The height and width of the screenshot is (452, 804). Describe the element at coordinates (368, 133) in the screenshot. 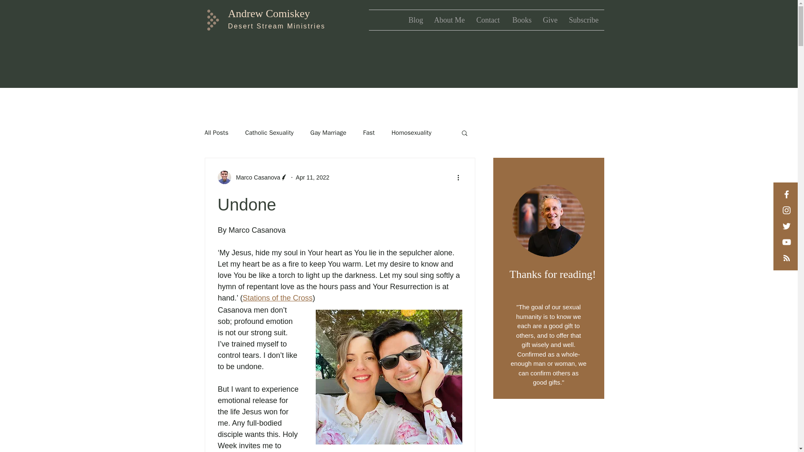

I see `Fast` at that location.